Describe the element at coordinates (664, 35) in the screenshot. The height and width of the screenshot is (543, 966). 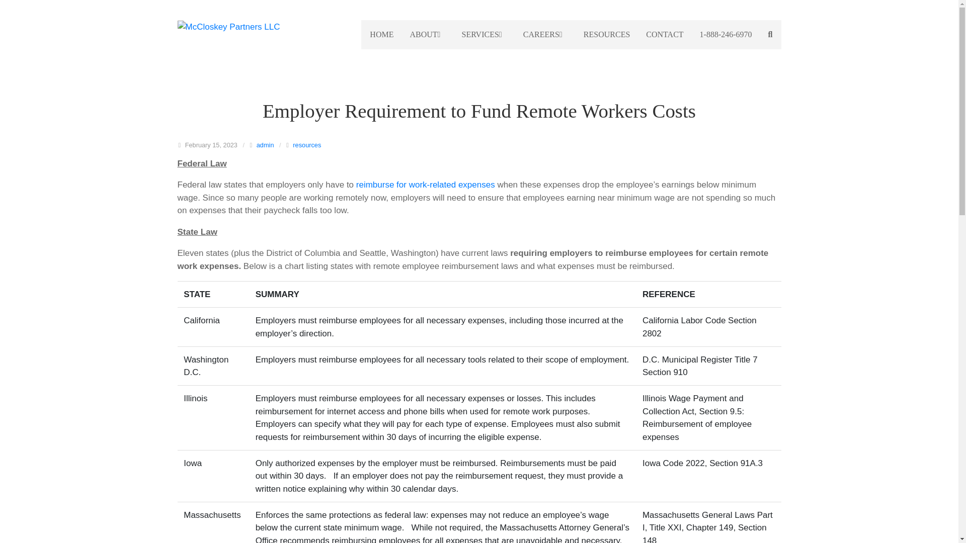
I see `CONTACT` at that location.